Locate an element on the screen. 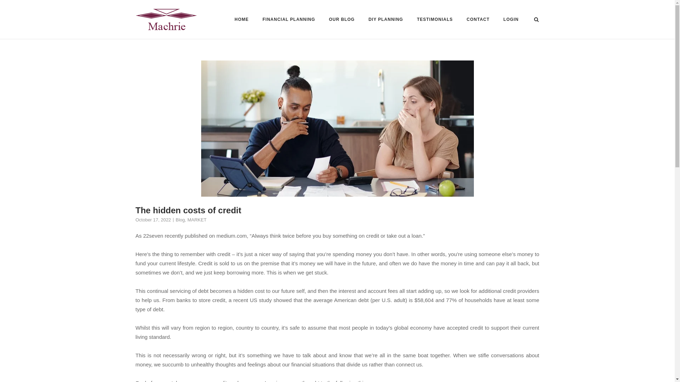  OUR BLOG is located at coordinates (342, 21).